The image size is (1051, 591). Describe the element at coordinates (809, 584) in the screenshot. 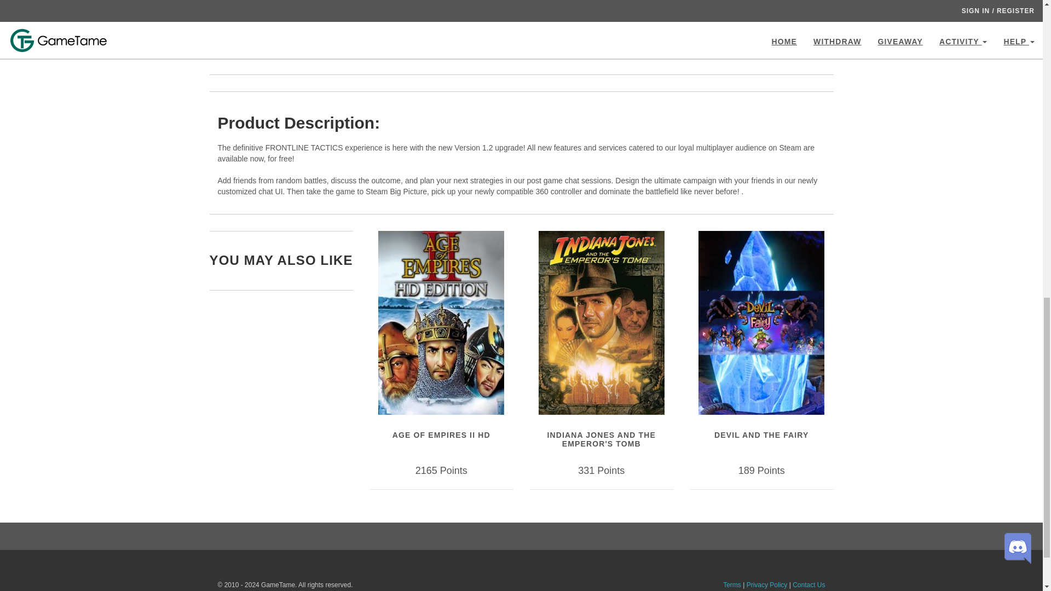

I see `Contact Us` at that location.